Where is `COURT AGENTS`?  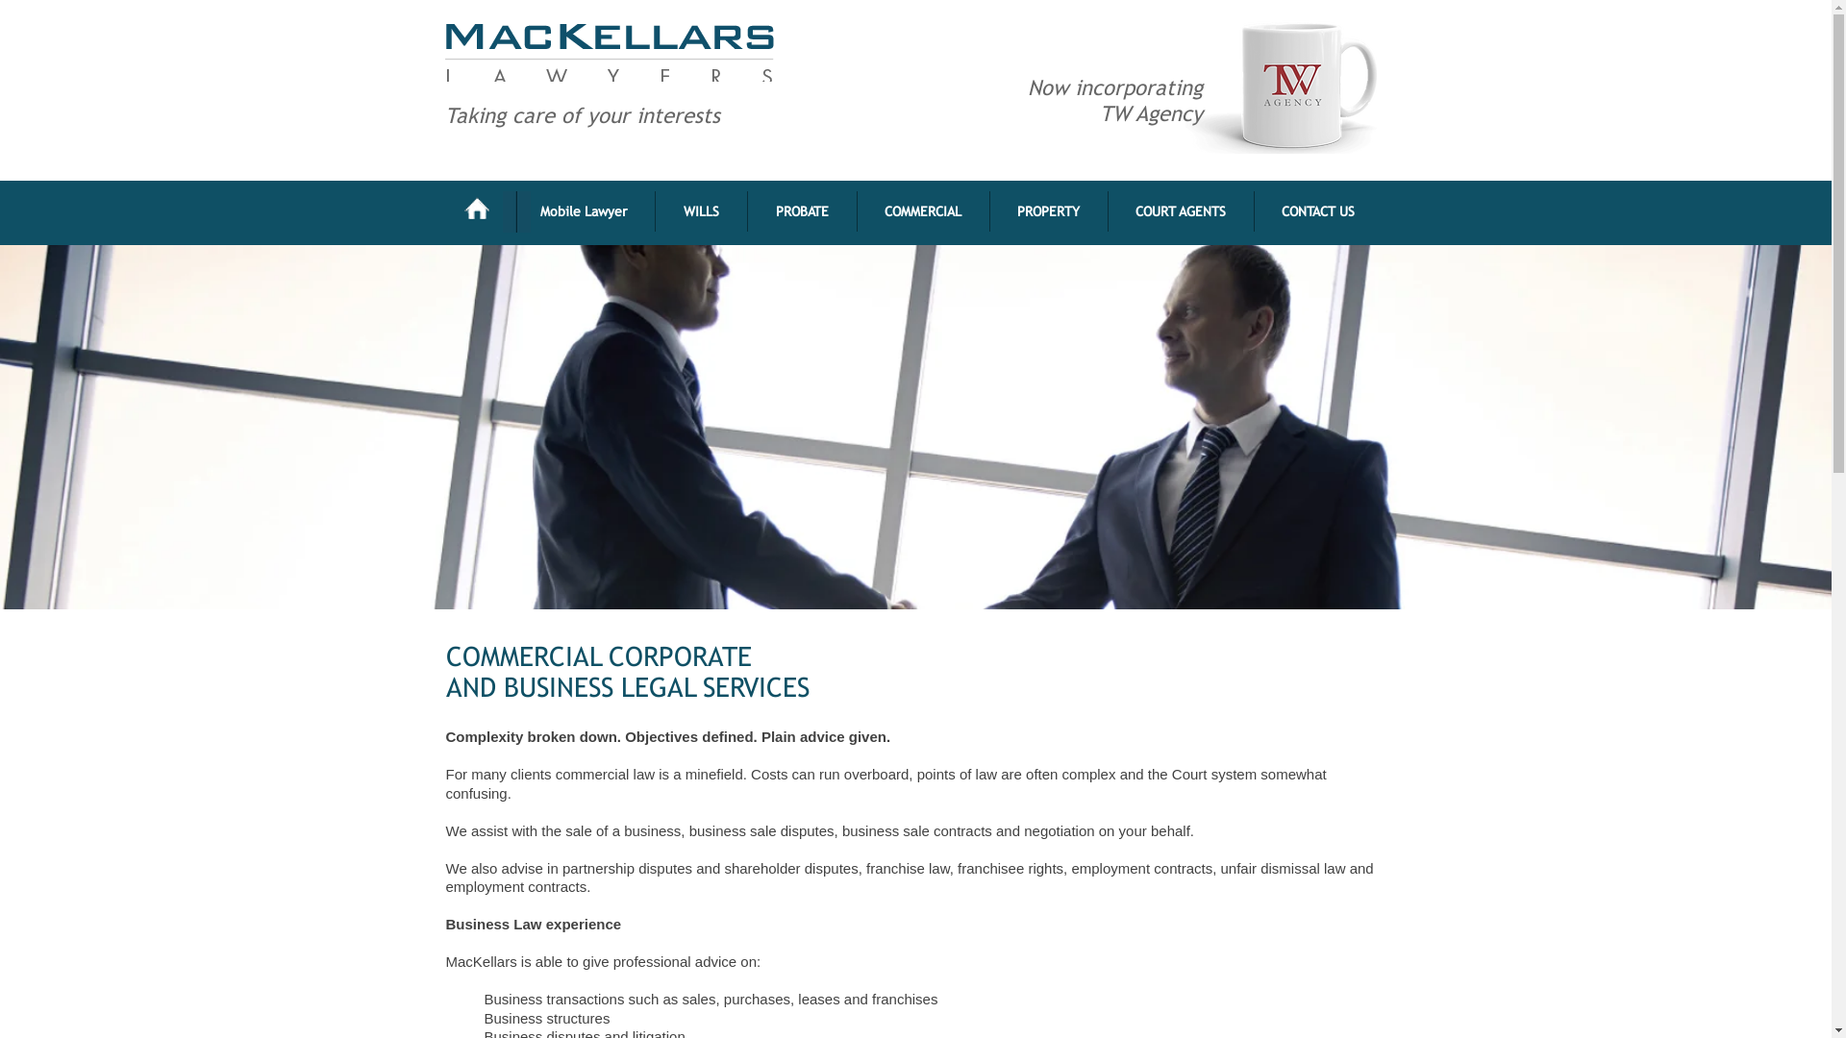
COURT AGENTS is located at coordinates (1181, 211).